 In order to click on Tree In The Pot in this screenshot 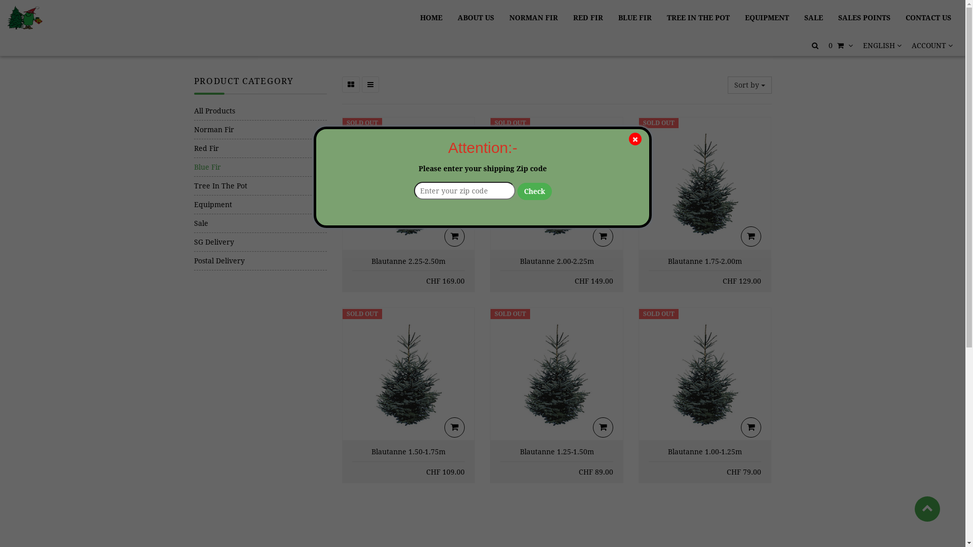, I will do `click(260, 185)`.